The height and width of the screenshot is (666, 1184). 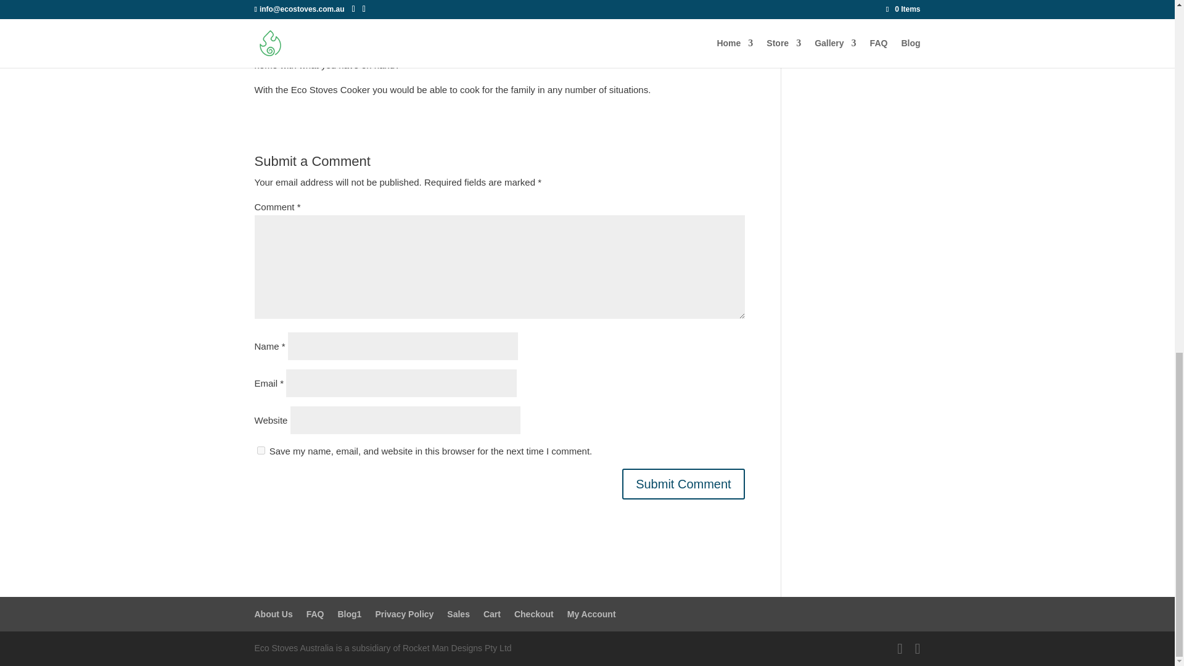 I want to click on Privacy Policy, so click(x=404, y=614).